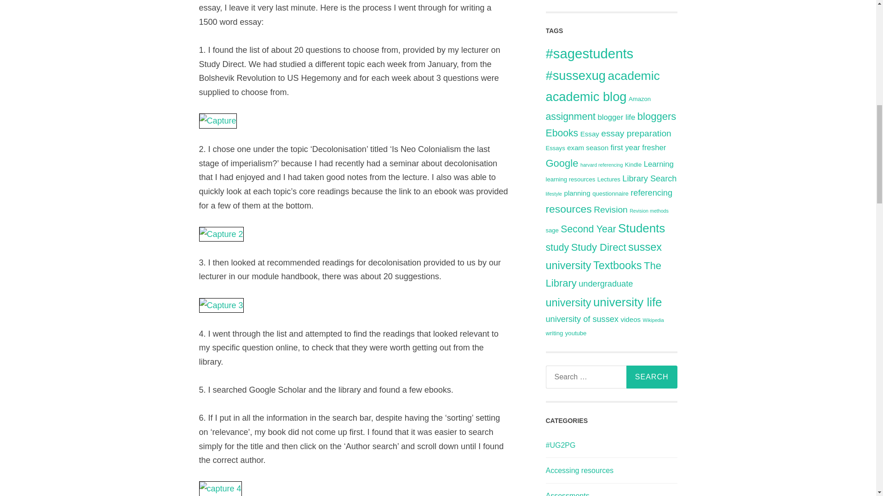  What do you see at coordinates (586, 96) in the screenshot?
I see `academic blog` at bounding box center [586, 96].